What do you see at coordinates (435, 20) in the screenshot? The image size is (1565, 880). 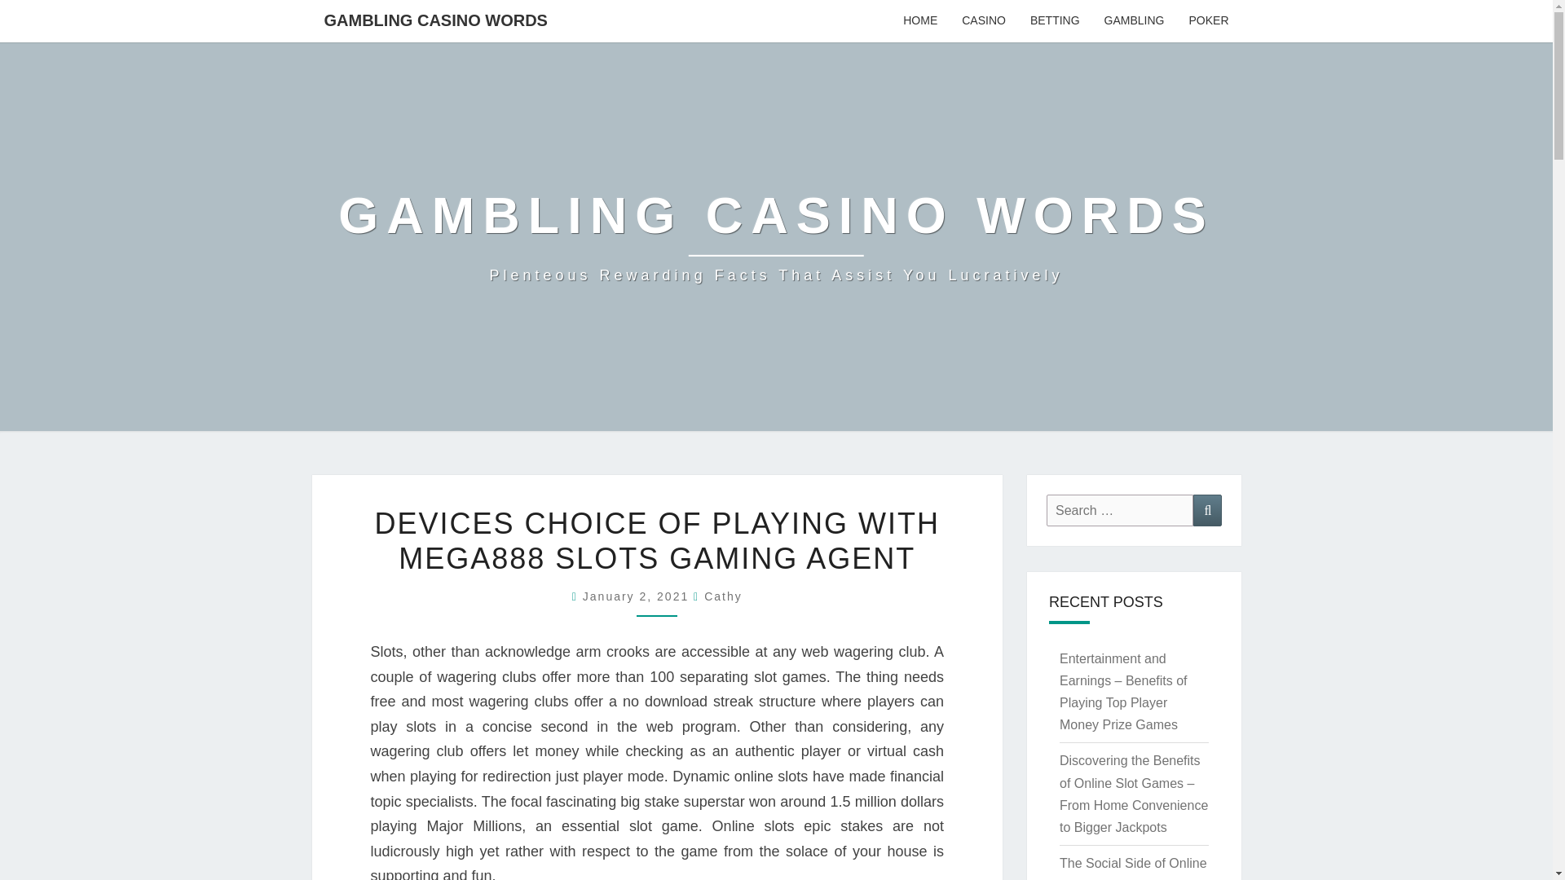 I see `GAMBLING CASINO WORDS` at bounding box center [435, 20].